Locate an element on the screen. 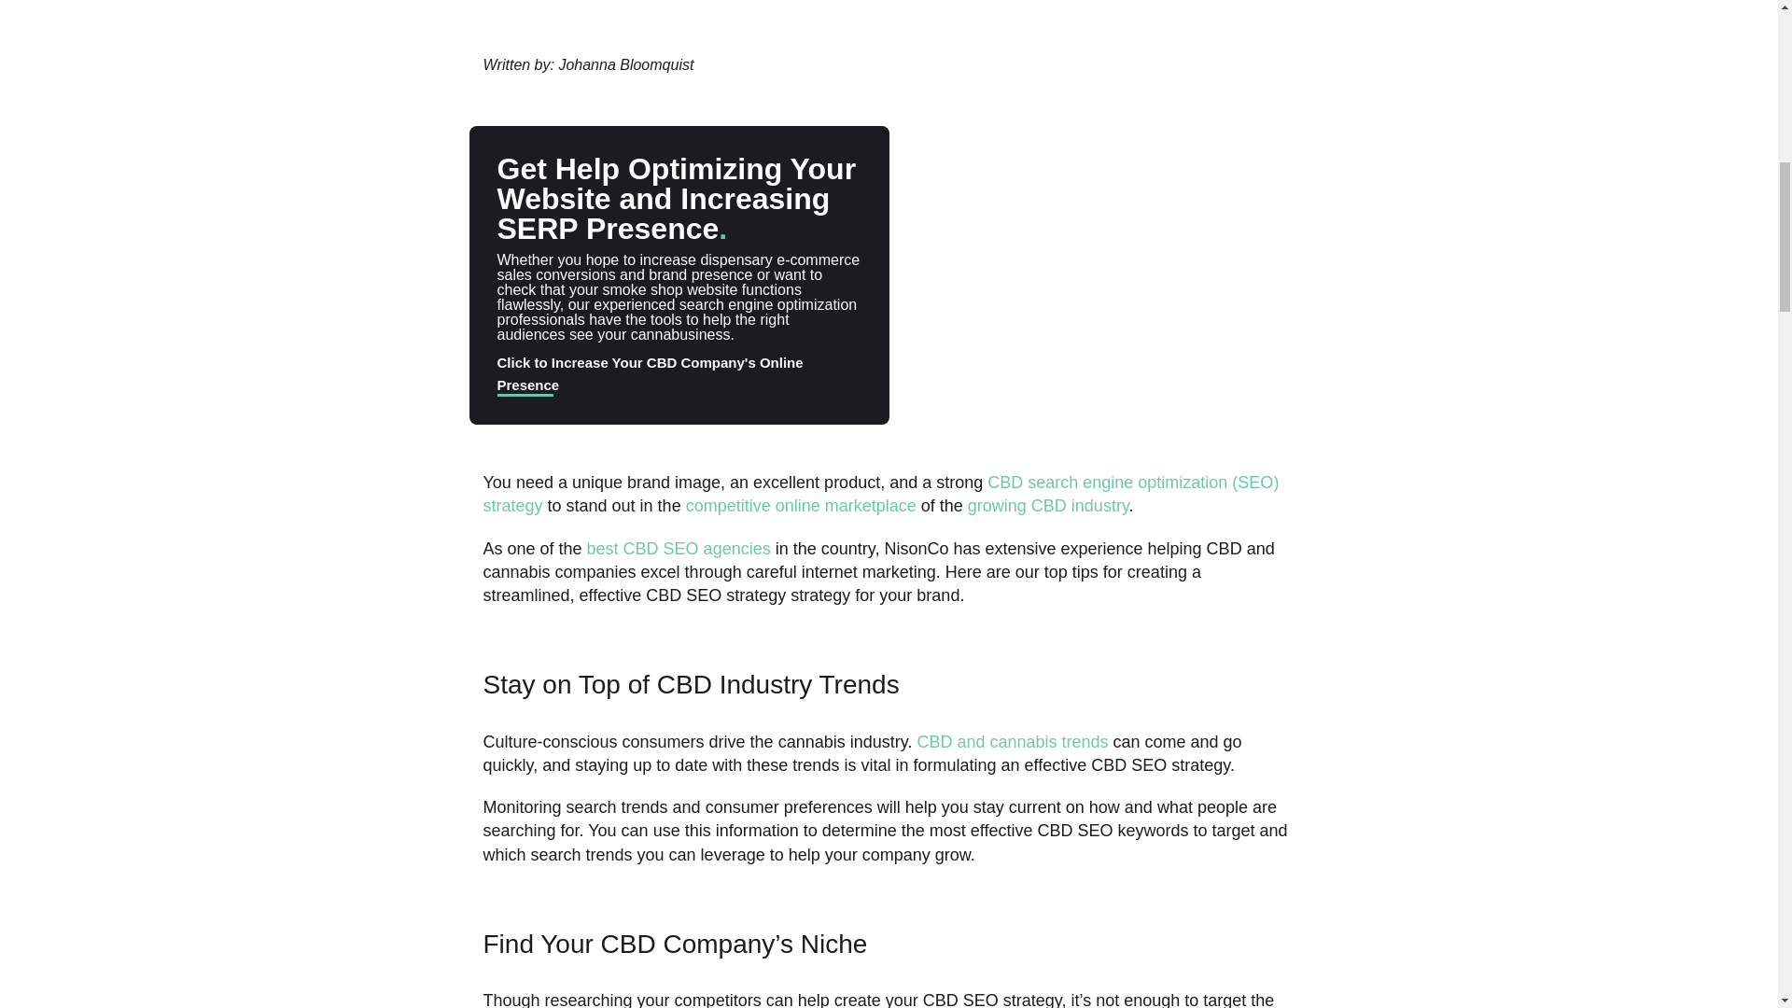 The image size is (1792, 1008). 38 E-Commerce Statistics Of 2023 is located at coordinates (801, 506).